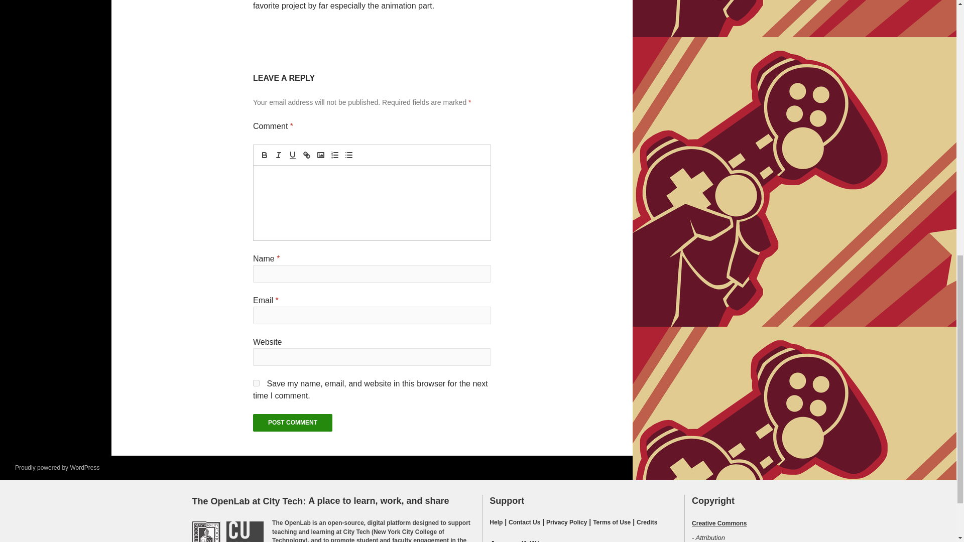 This screenshot has width=964, height=542. What do you see at coordinates (256, 383) in the screenshot?
I see `yes` at bounding box center [256, 383].